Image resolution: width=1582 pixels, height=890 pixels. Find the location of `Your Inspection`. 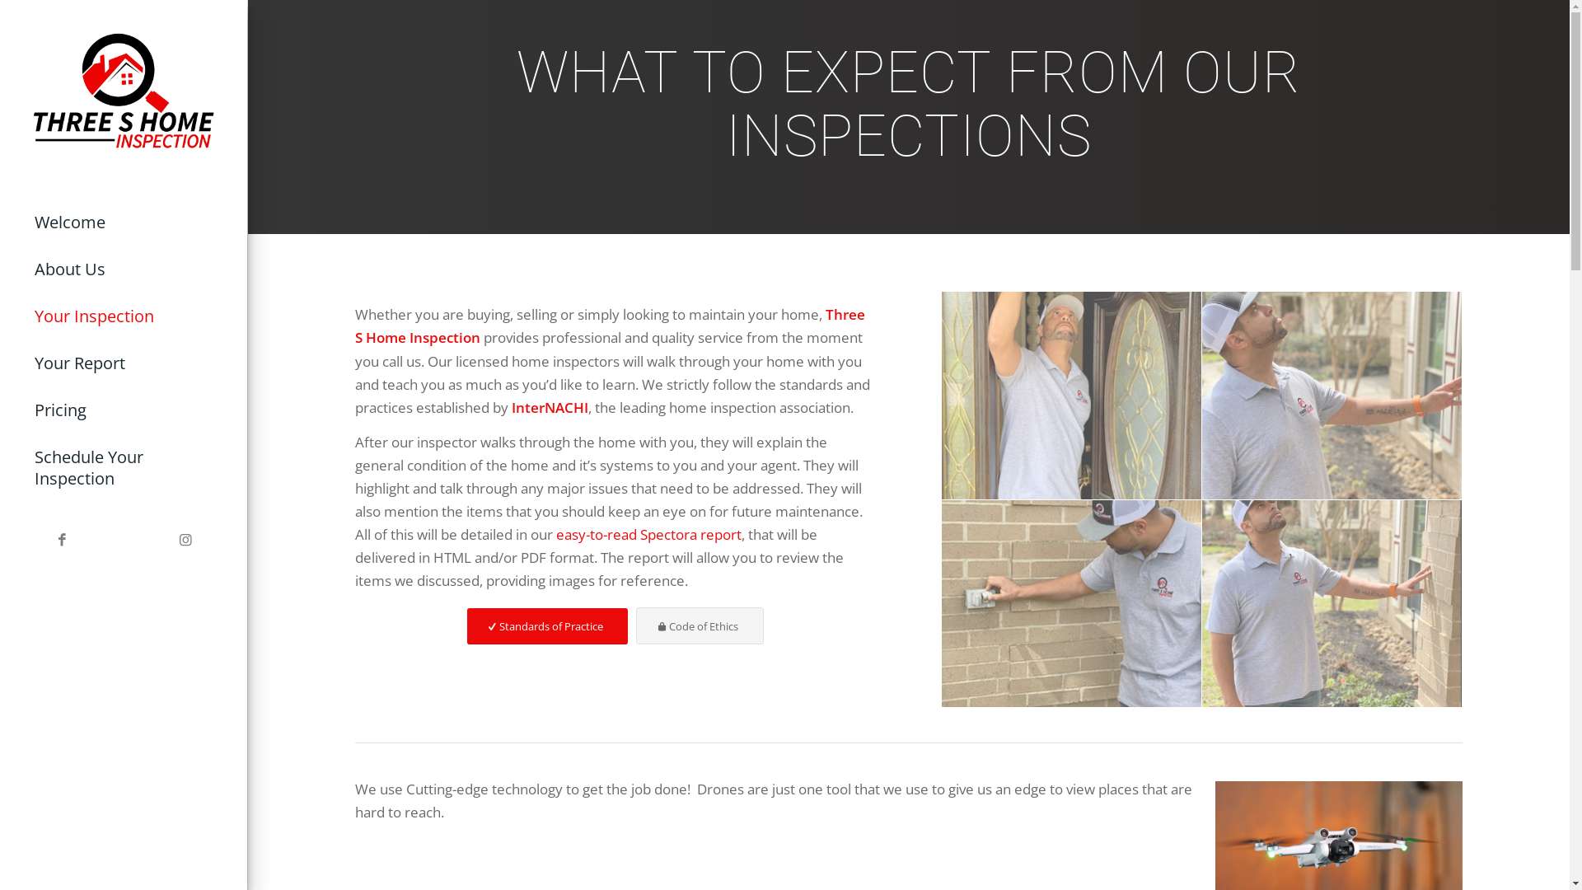

Your Inspection is located at coordinates (124, 316).